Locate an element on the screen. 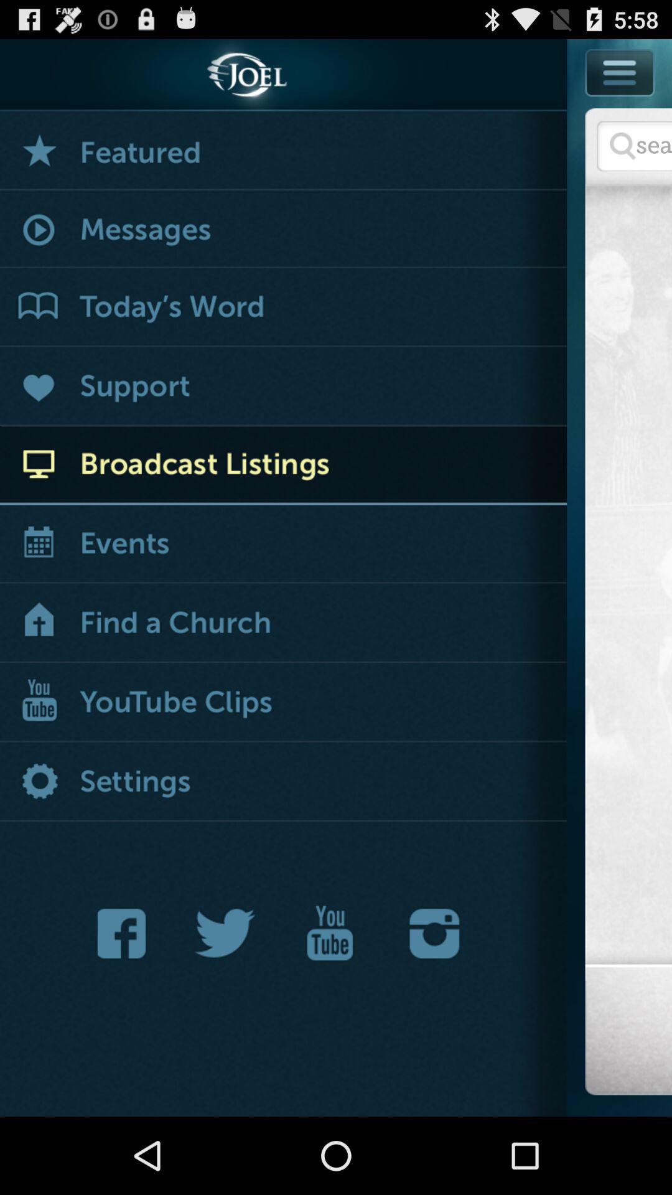  menu option is located at coordinates (620, 101).